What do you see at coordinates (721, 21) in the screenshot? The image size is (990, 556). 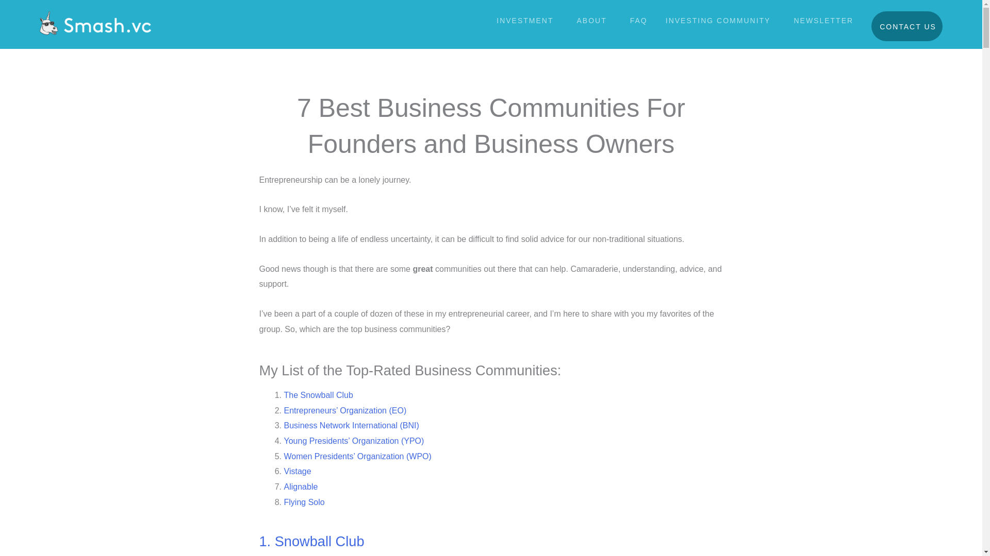 I see `INVESTING COMMUNITY` at bounding box center [721, 21].